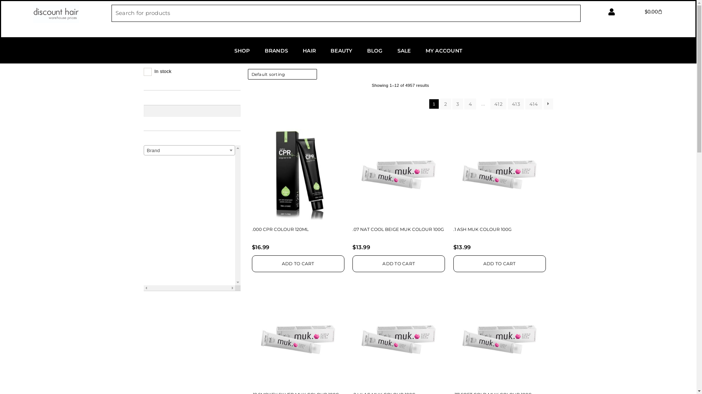  What do you see at coordinates (534, 104) in the screenshot?
I see `414` at bounding box center [534, 104].